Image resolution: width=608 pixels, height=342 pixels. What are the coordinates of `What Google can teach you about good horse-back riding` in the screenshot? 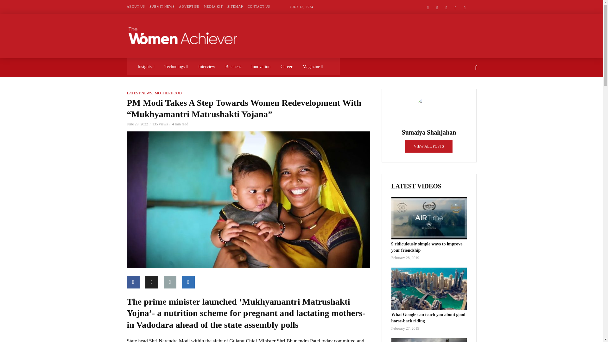 It's located at (429, 288).